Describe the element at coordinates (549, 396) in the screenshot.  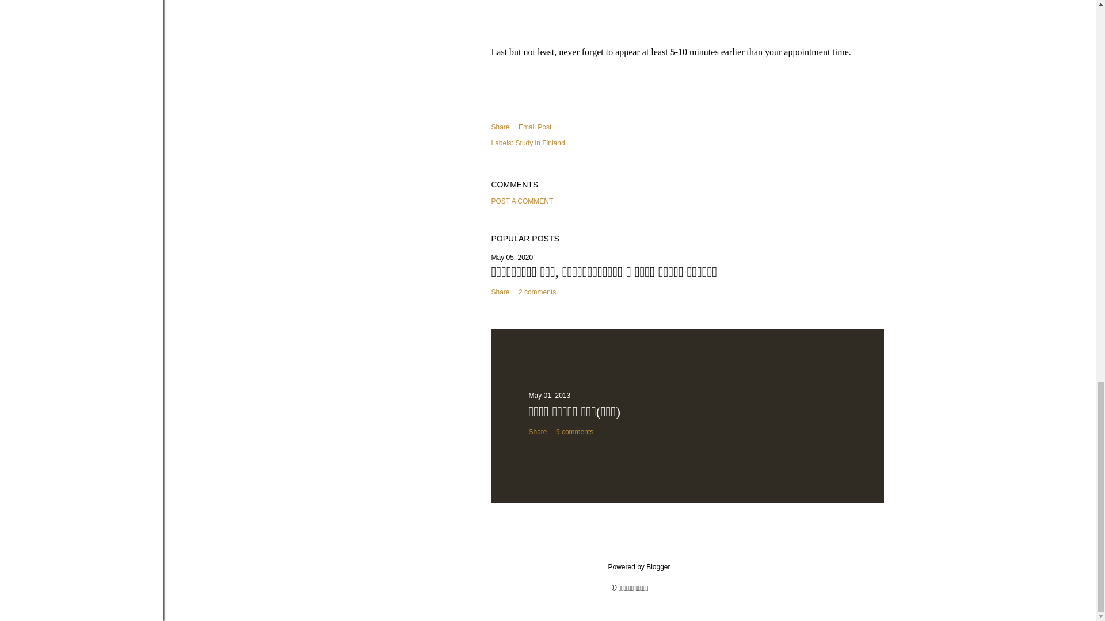
I see `May 01, 2013` at that location.